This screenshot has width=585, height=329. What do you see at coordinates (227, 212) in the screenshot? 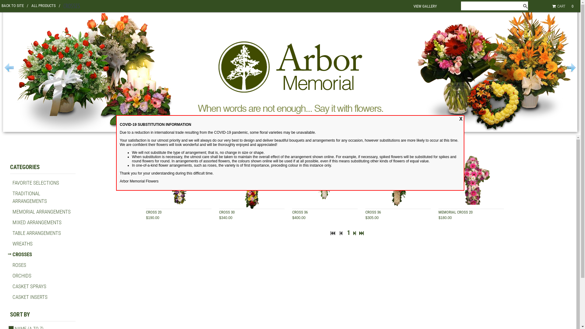
I see `CROSS 30` at bounding box center [227, 212].